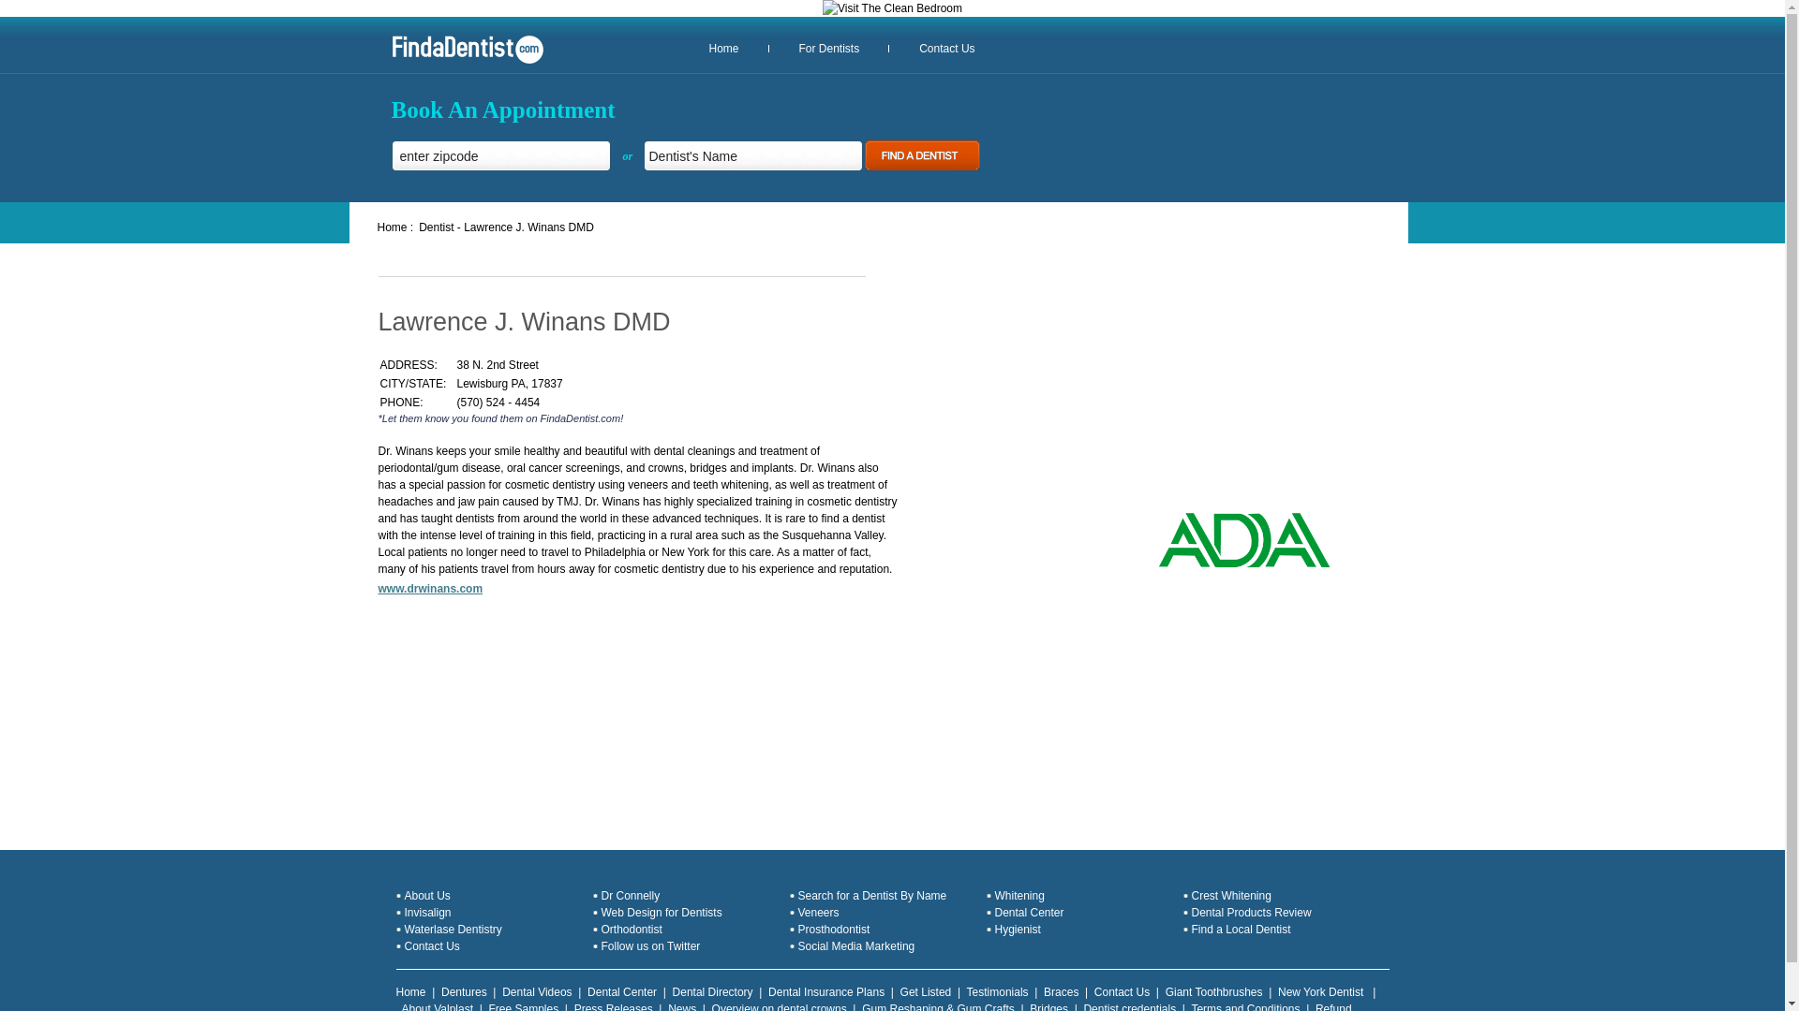 The height and width of the screenshot is (1011, 1799). Describe the element at coordinates (453, 930) in the screenshot. I see `Waterlase Dentistry` at that location.